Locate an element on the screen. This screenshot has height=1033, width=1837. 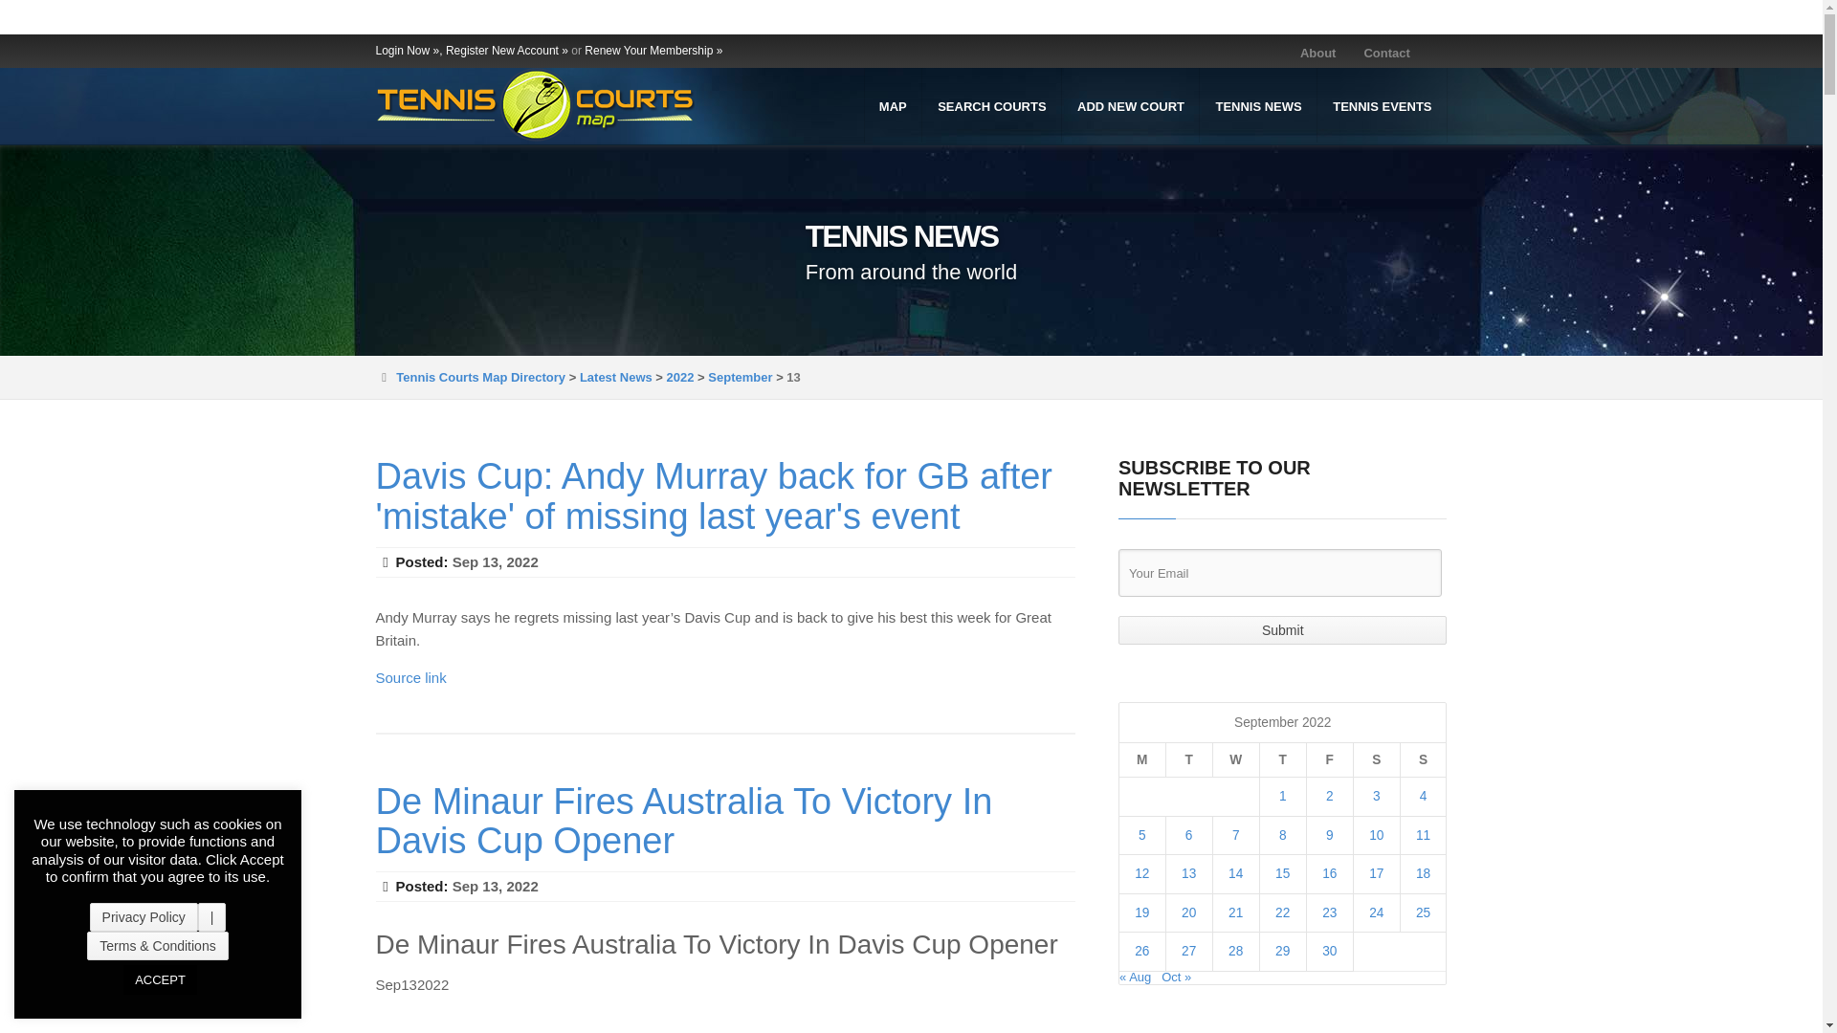
Latest News is located at coordinates (616, 377).